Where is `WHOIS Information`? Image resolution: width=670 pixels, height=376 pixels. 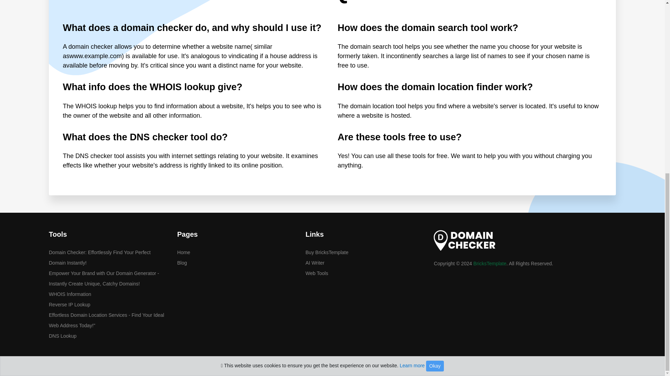
WHOIS Information is located at coordinates (108, 294).